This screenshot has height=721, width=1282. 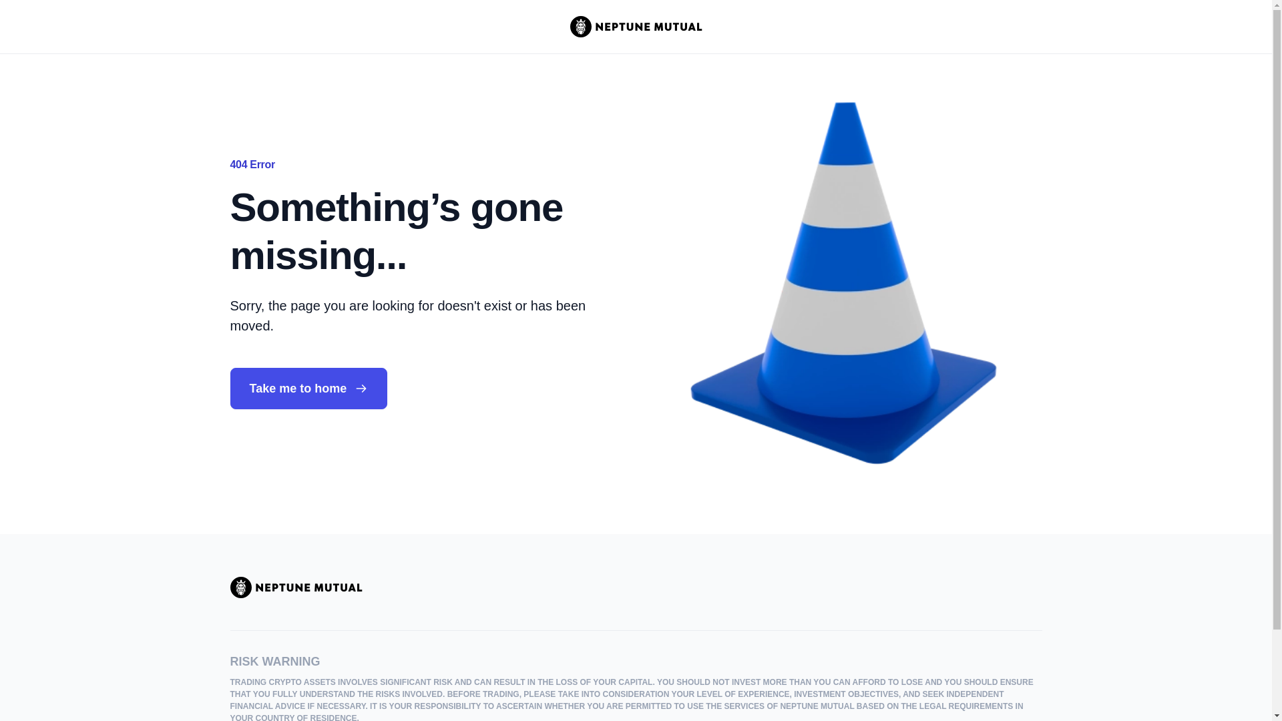 What do you see at coordinates (308, 389) in the screenshot?
I see `Take me to home` at bounding box center [308, 389].